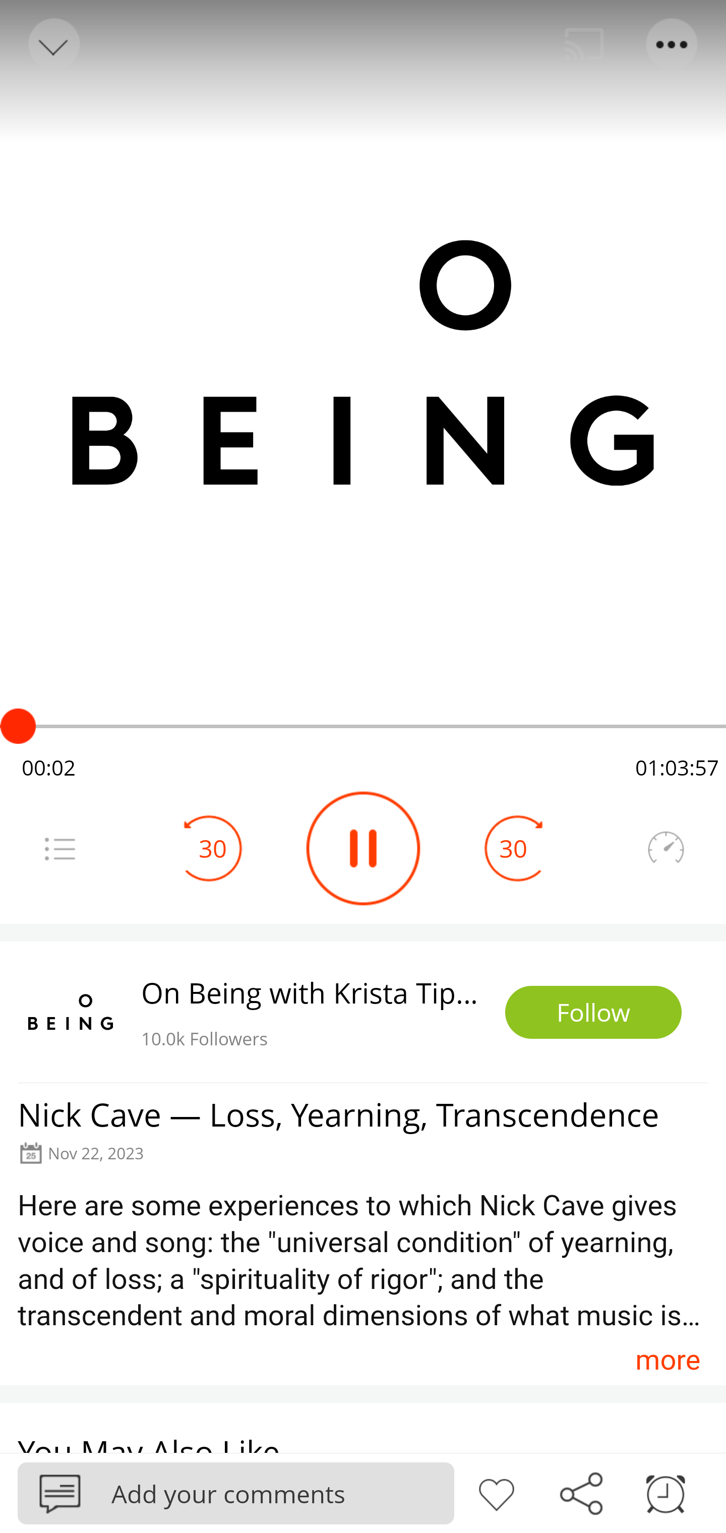 The width and height of the screenshot is (726, 1533). What do you see at coordinates (665, 1492) in the screenshot?
I see `Sleep timer` at bounding box center [665, 1492].